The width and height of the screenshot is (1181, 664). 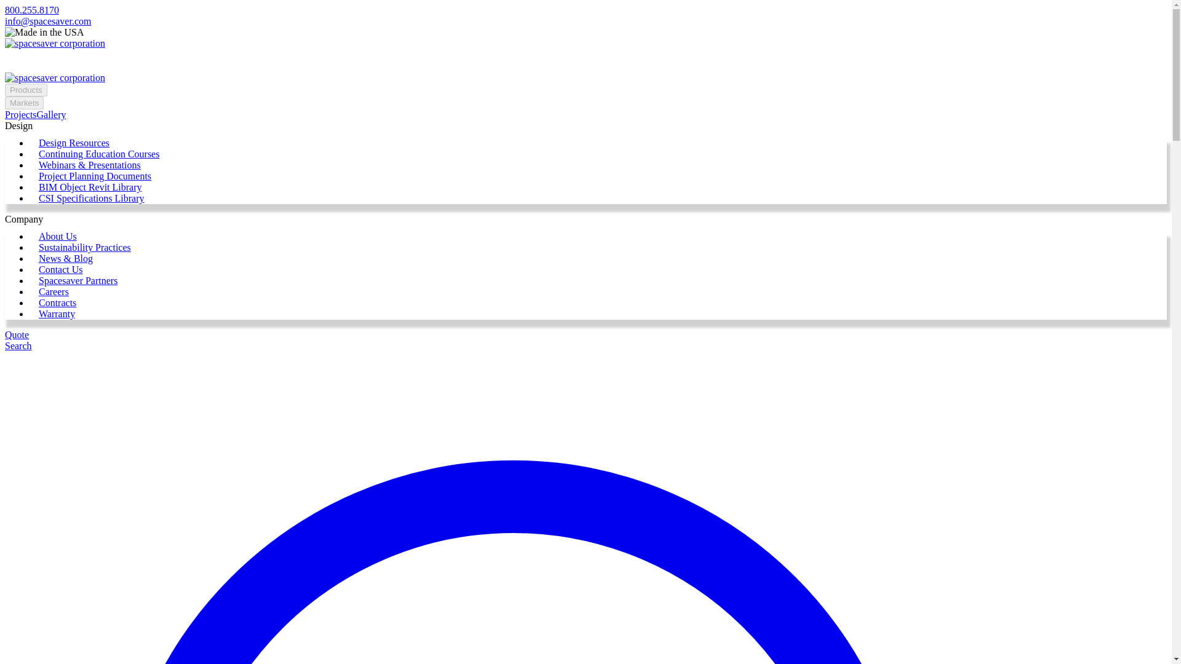 What do you see at coordinates (99, 154) in the screenshot?
I see `Continuing Education Courses` at bounding box center [99, 154].